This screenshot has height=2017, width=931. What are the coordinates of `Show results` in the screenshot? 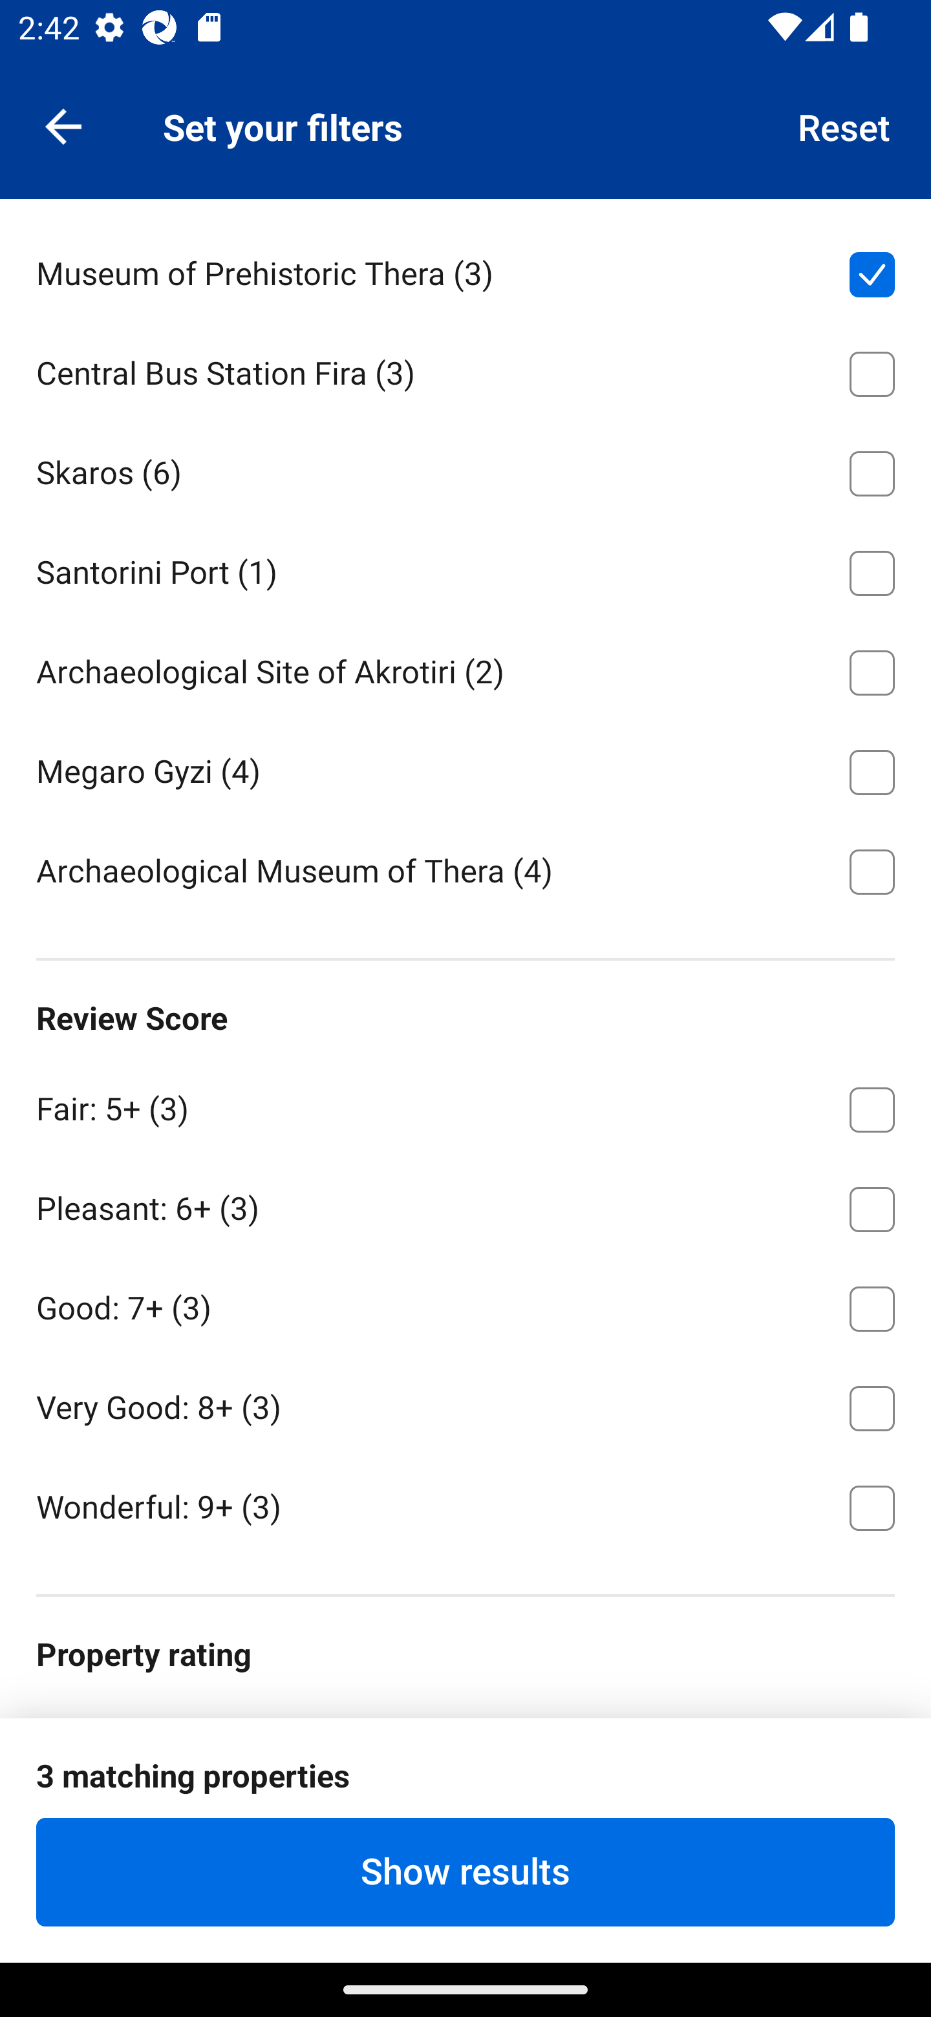 It's located at (465, 1872).